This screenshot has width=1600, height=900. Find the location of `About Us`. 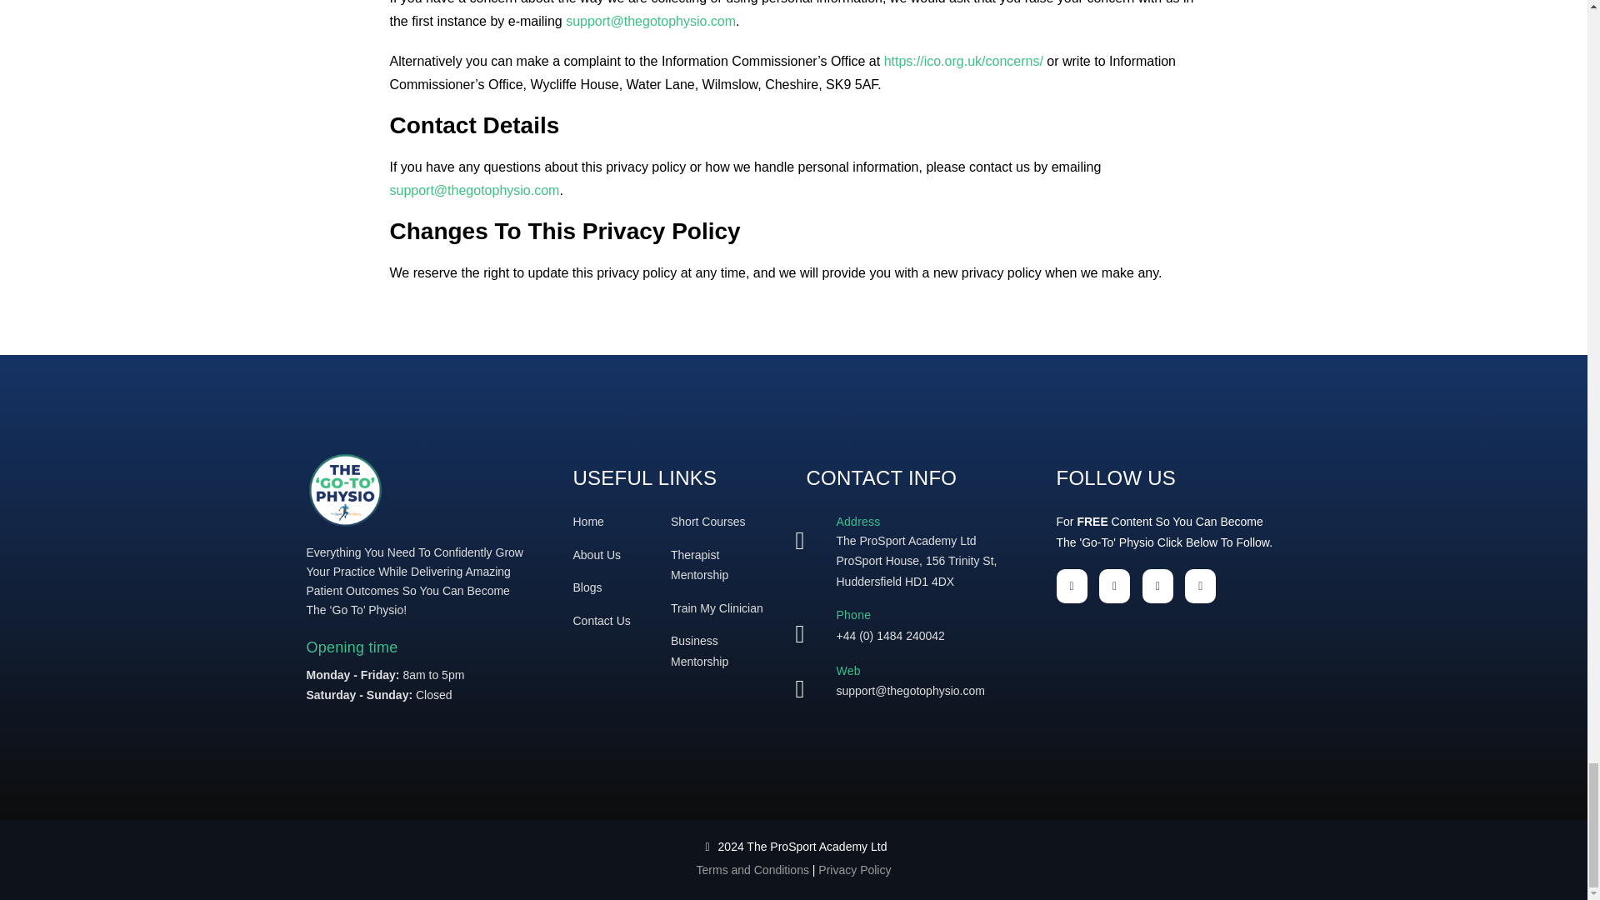

About Us is located at coordinates (597, 554).